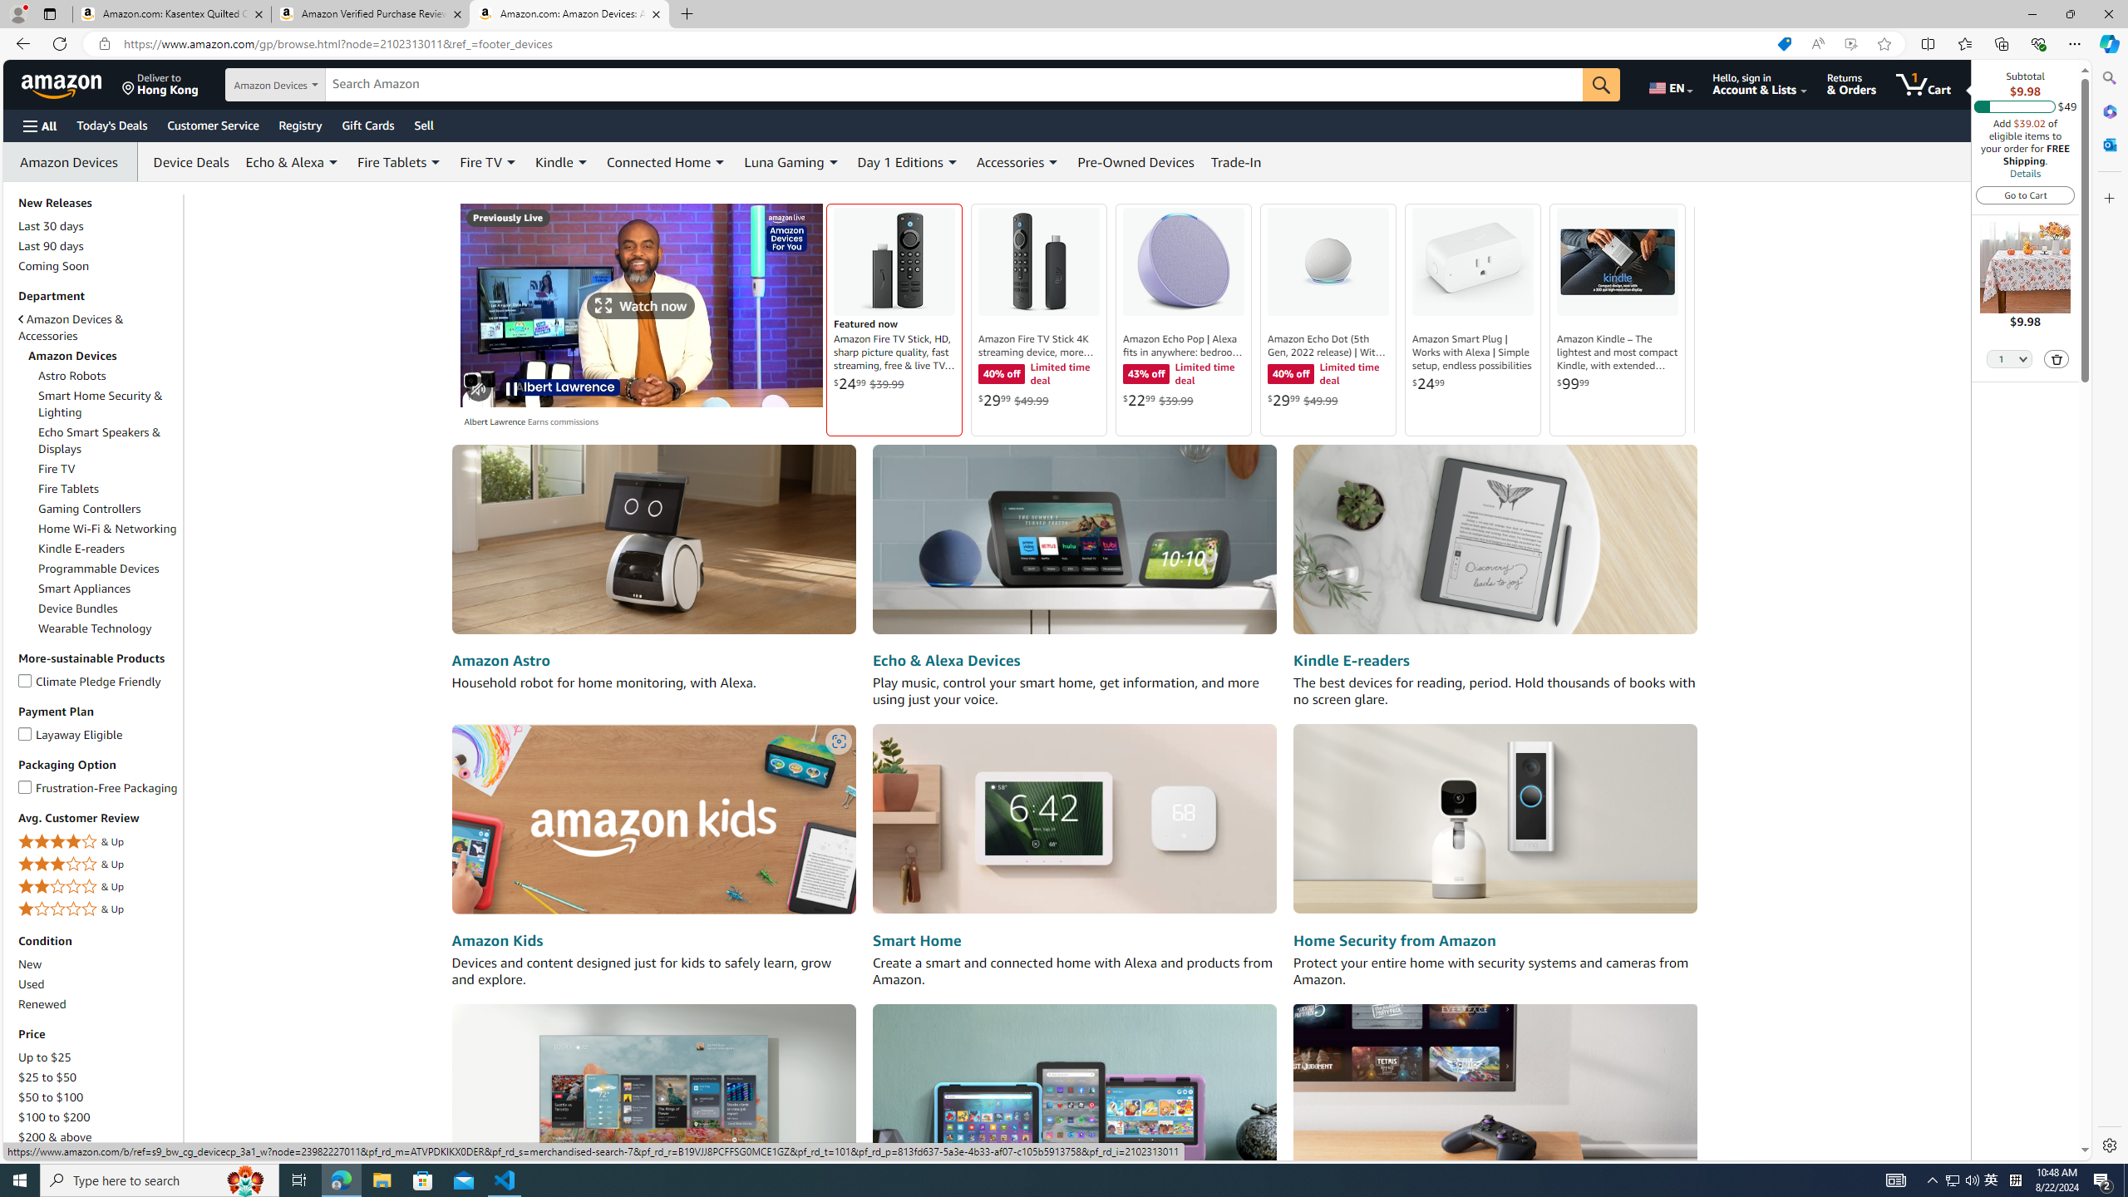 This screenshot has width=2128, height=1197. Describe the element at coordinates (108, 404) in the screenshot. I see `Smart Home Security & Lighting` at that location.